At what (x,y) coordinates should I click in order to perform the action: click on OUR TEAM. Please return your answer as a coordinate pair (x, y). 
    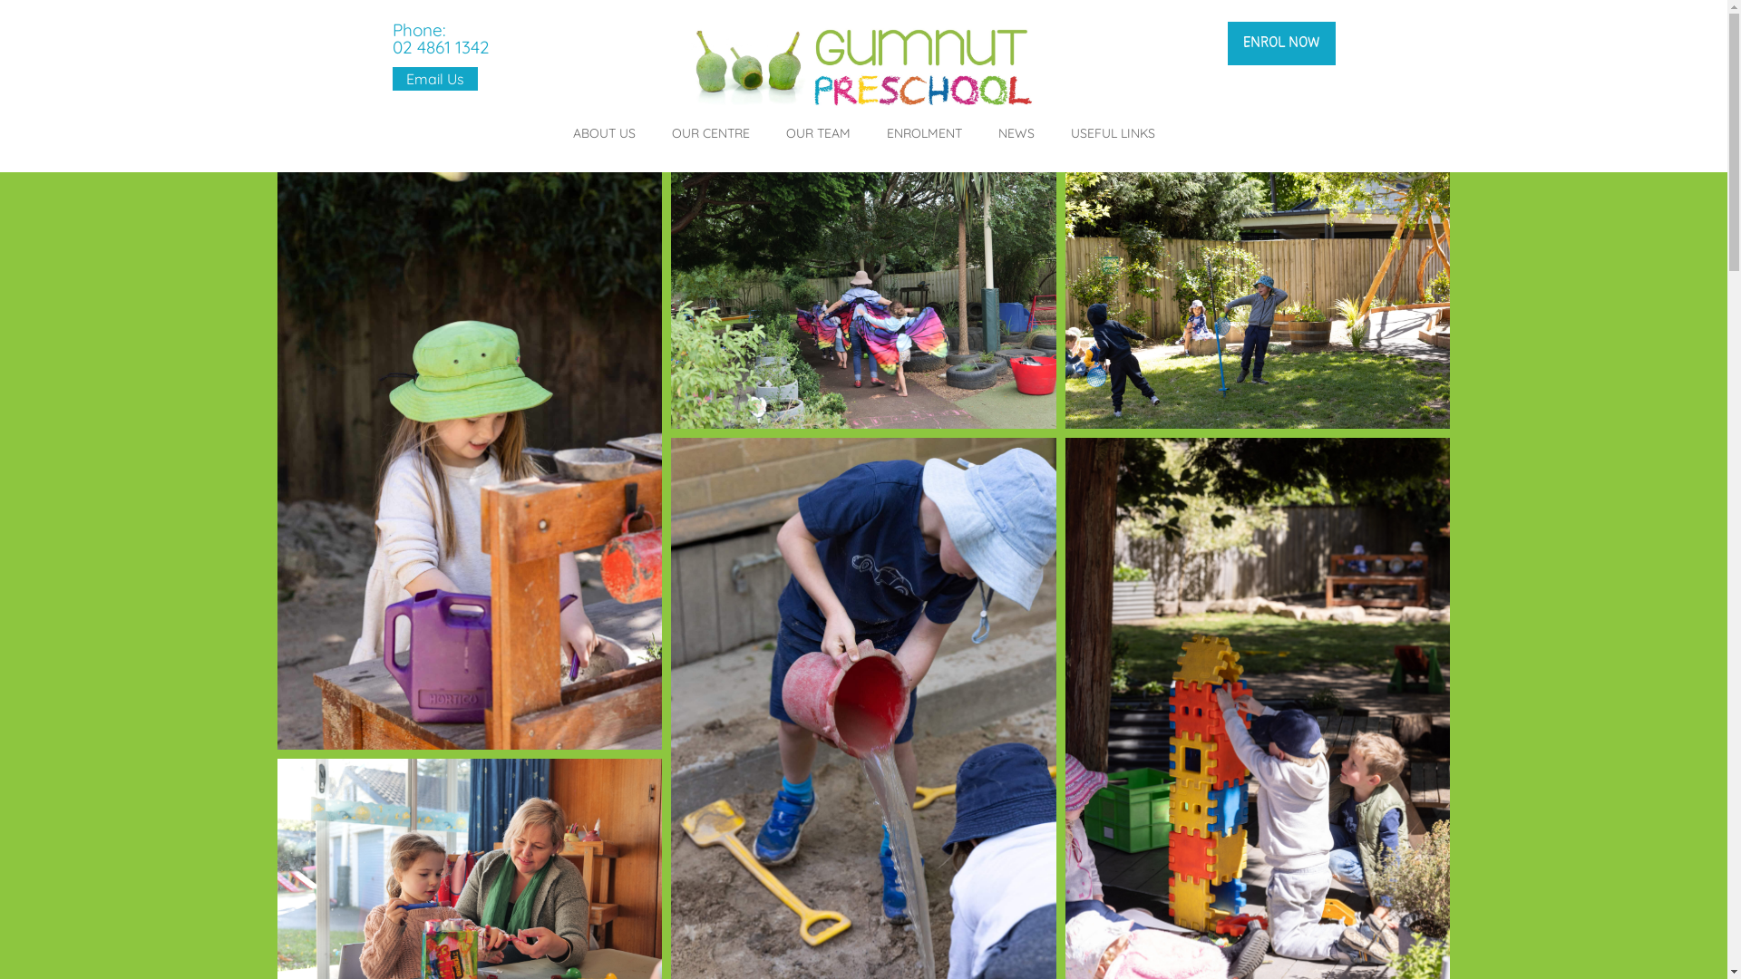
    Looking at the image, I should click on (818, 133).